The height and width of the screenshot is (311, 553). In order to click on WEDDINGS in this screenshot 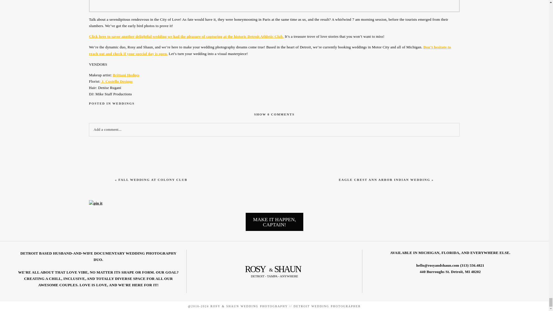, I will do `click(123, 103)`.